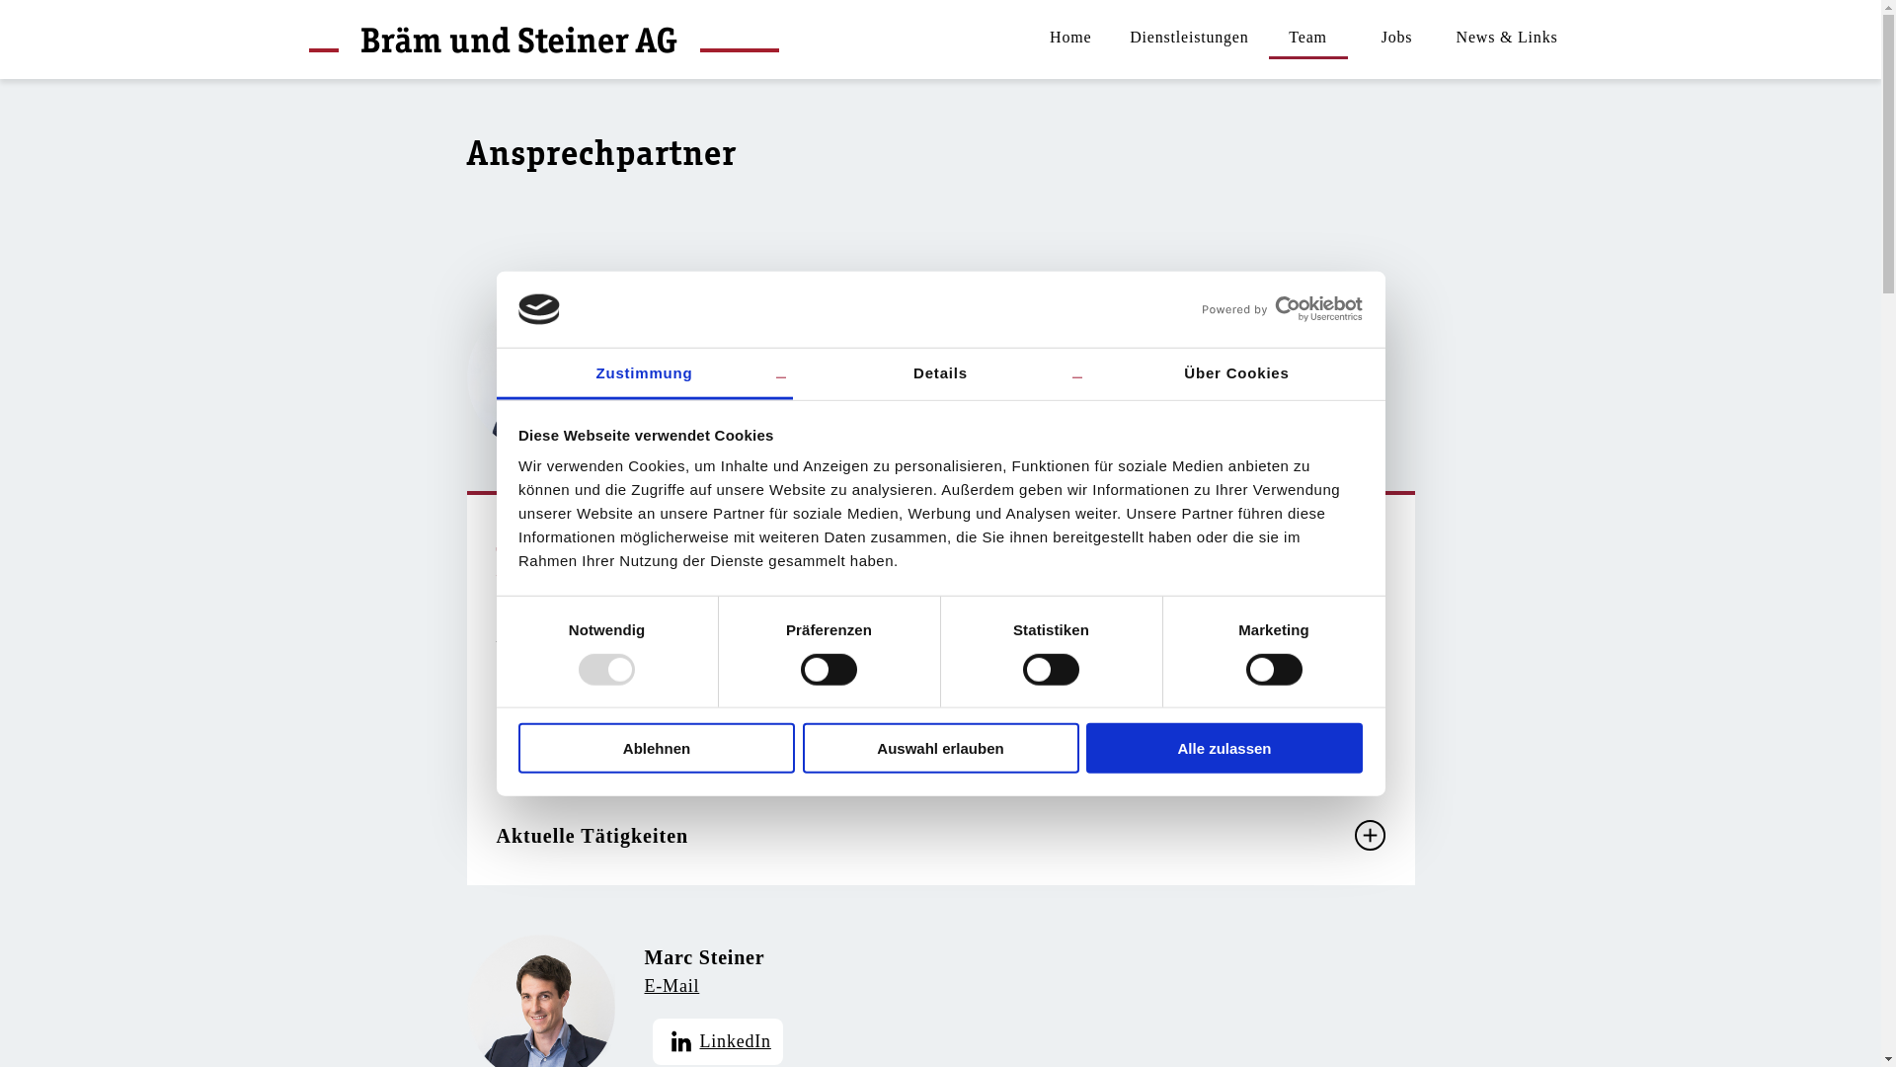 Image resolution: width=1896 pixels, height=1067 pixels. I want to click on Team, so click(1308, 40).